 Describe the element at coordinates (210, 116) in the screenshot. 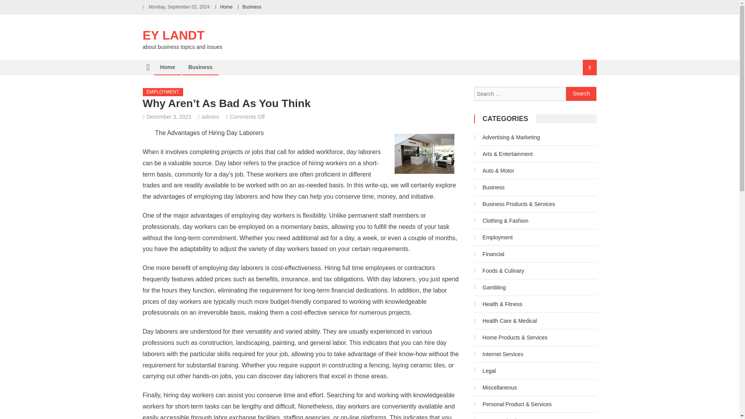

I see `adminx` at that location.